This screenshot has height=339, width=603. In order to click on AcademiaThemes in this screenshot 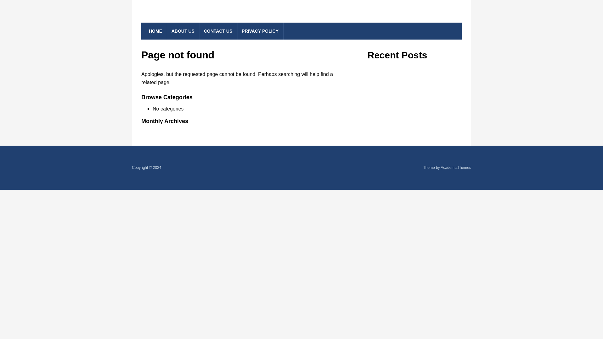, I will do `click(456, 168)`.